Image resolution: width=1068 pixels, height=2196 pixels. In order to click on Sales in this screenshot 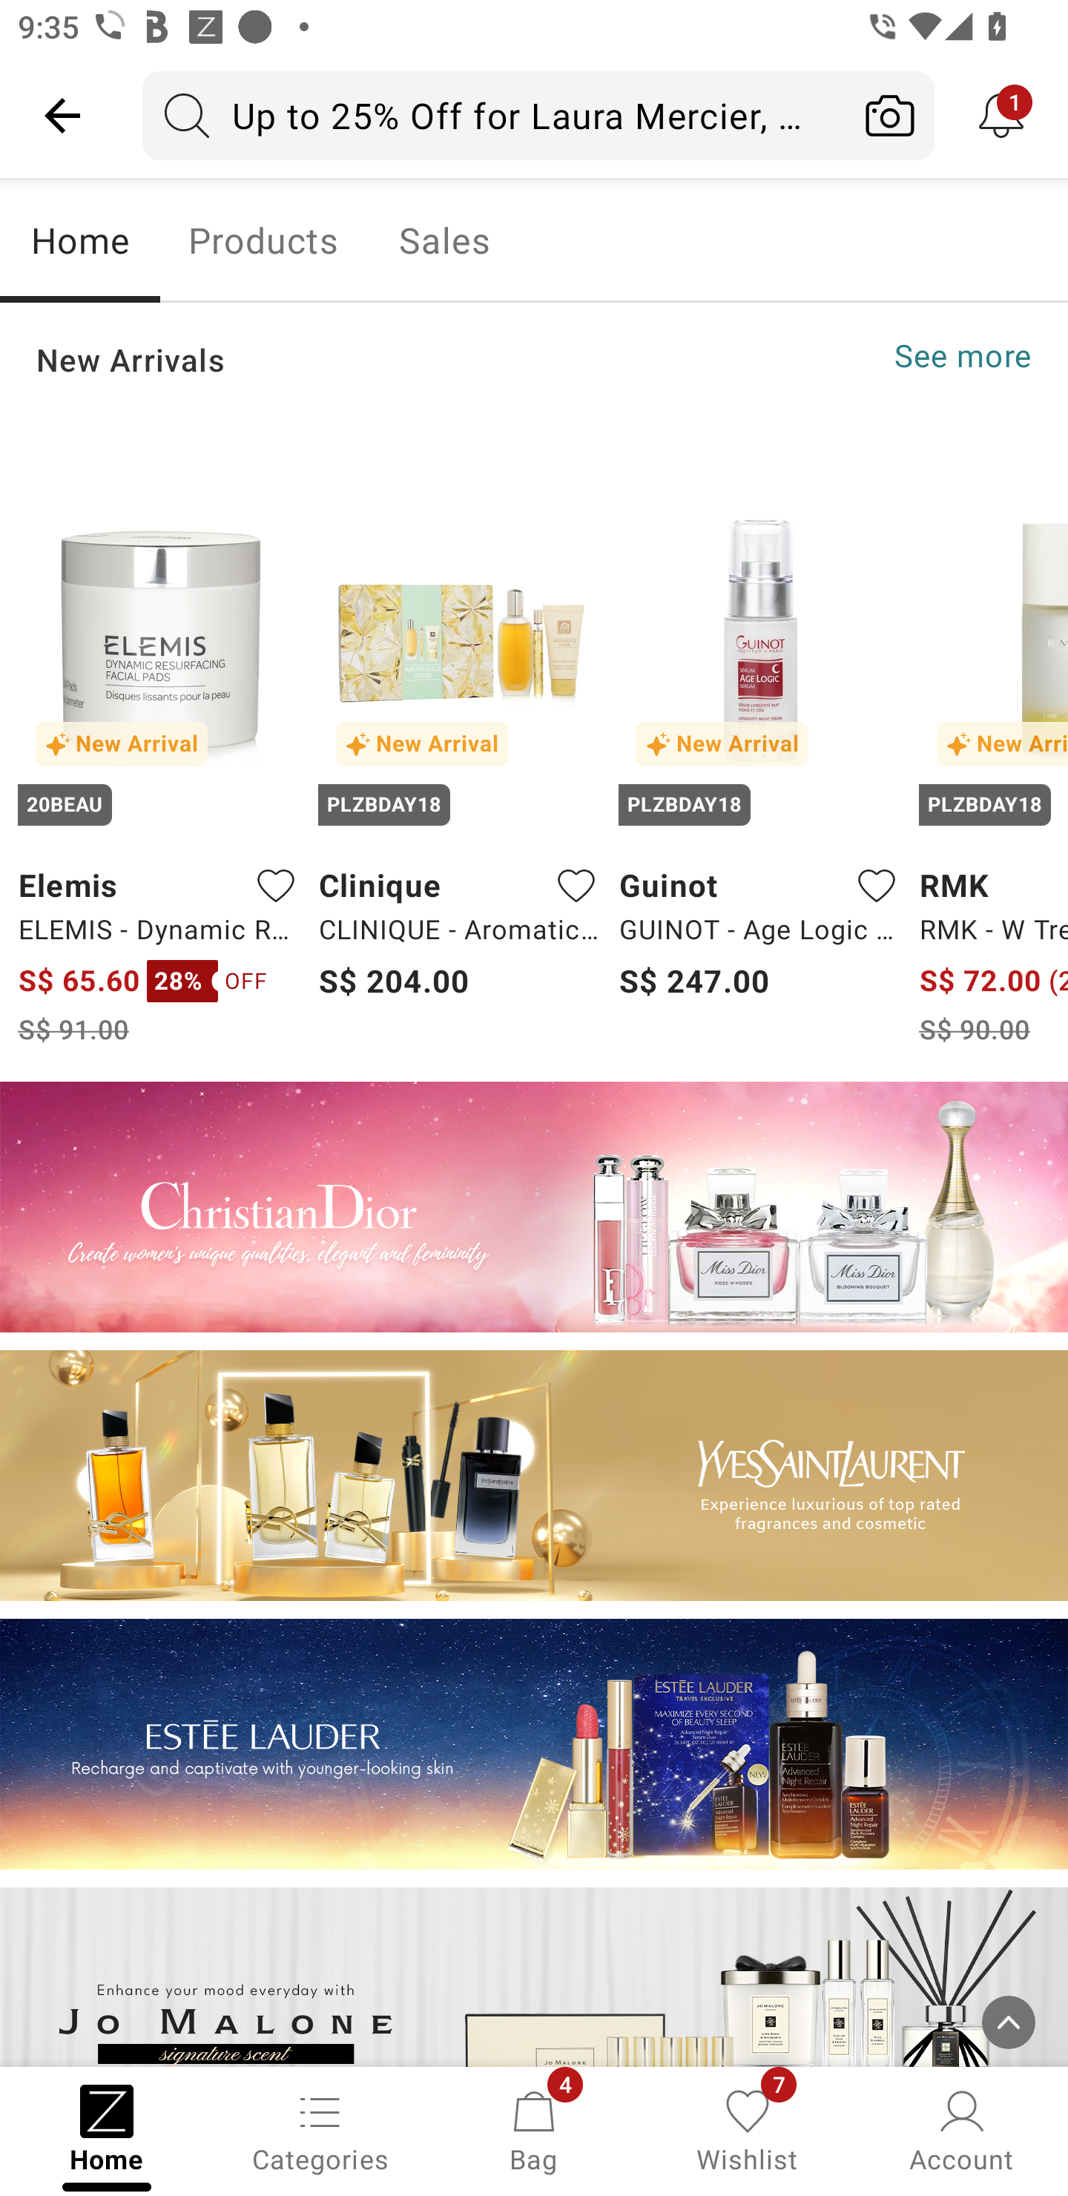, I will do `click(445, 240)`.